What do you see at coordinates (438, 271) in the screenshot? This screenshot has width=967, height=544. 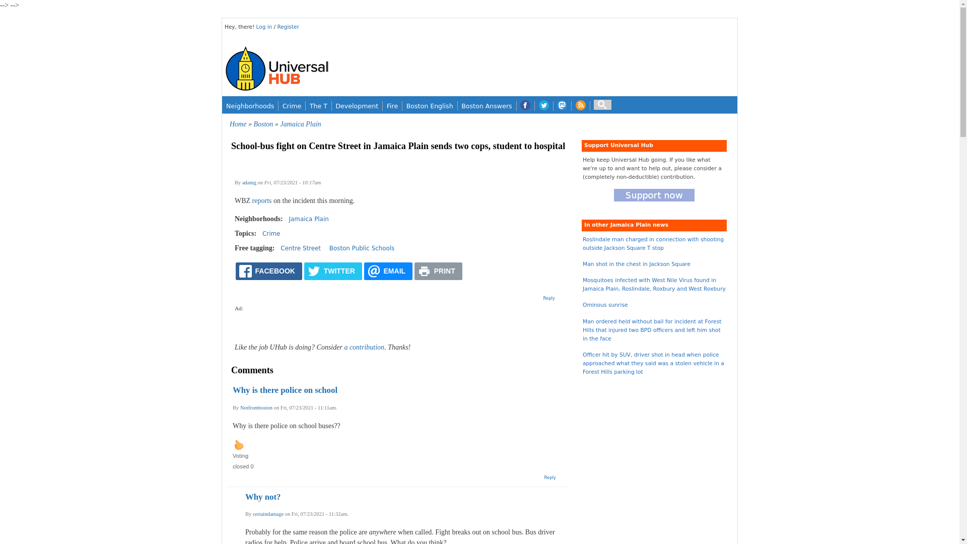 I see `PRINT` at bounding box center [438, 271].